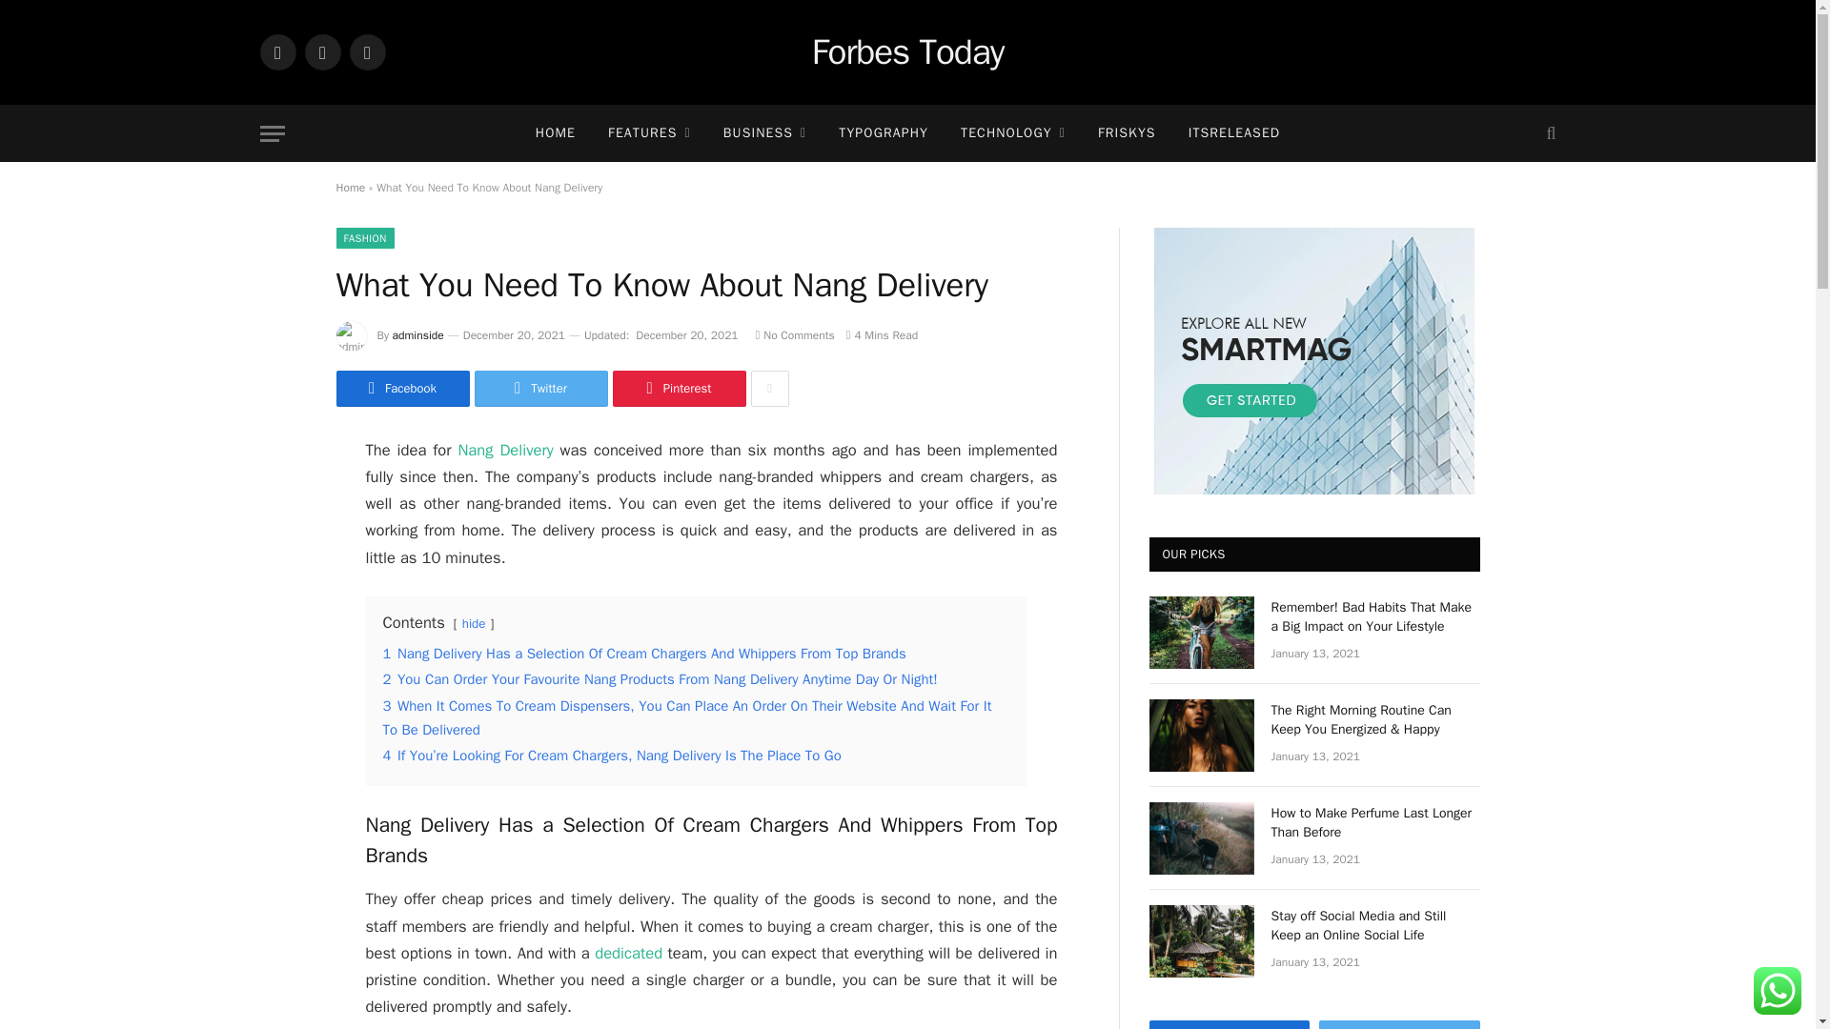  What do you see at coordinates (883, 133) in the screenshot?
I see `TYPOGRAPHY` at bounding box center [883, 133].